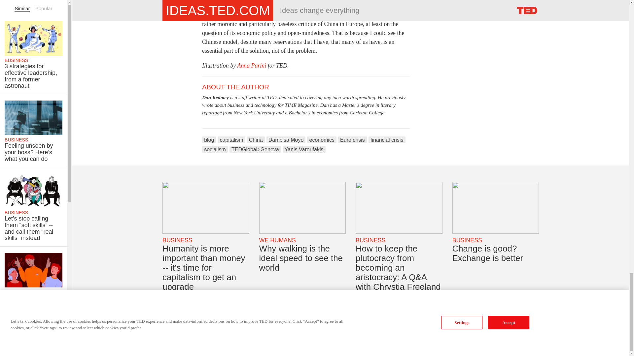 Image resolution: width=634 pixels, height=356 pixels. What do you see at coordinates (322, 140) in the screenshot?
I see `economics` at bounding box center [322, 140].